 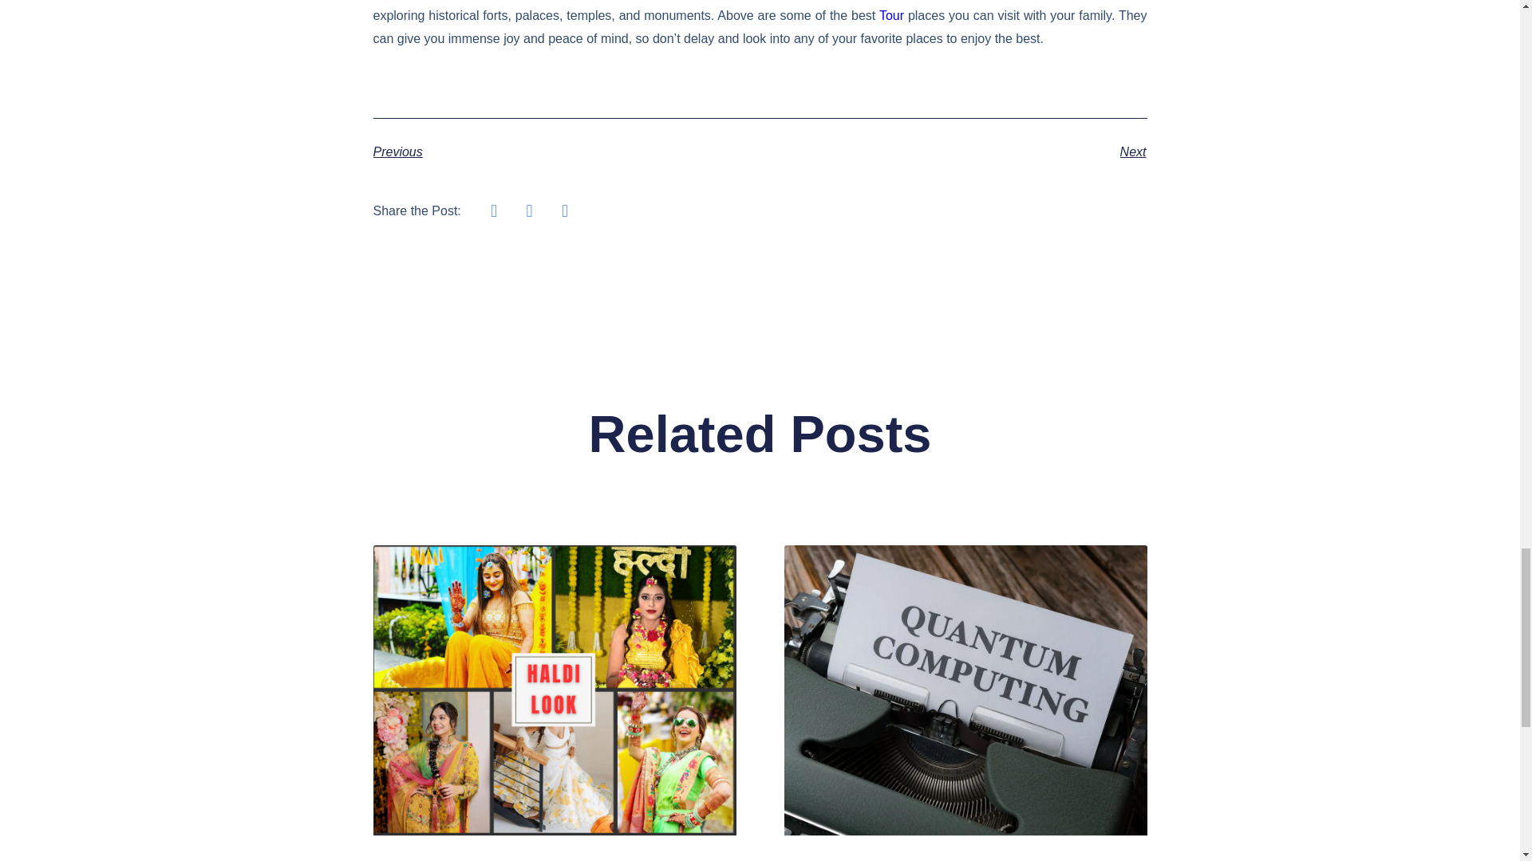 What do you see at coordinates (567, 152) in the screenshot?
I see `Previous` at bounding box center [567, 152].